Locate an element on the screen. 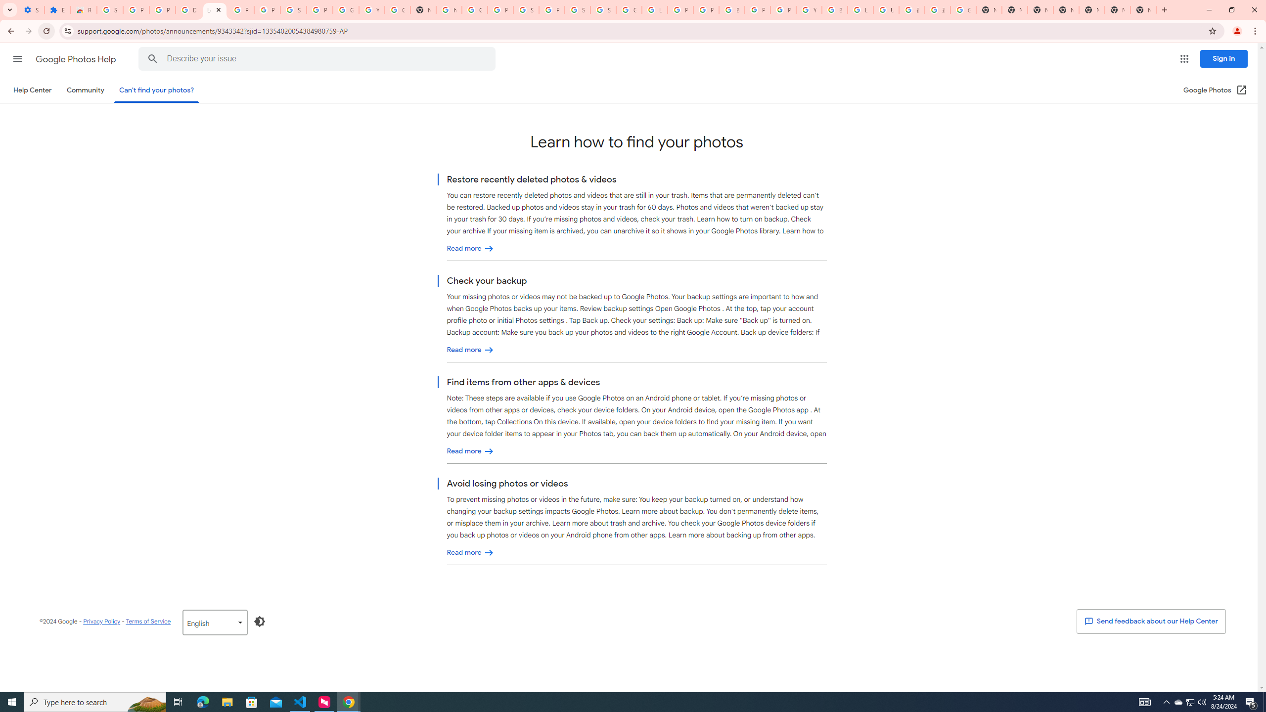  Delete photos & videos - Computer - Google Photos Help is located at coordinates (188, 10).